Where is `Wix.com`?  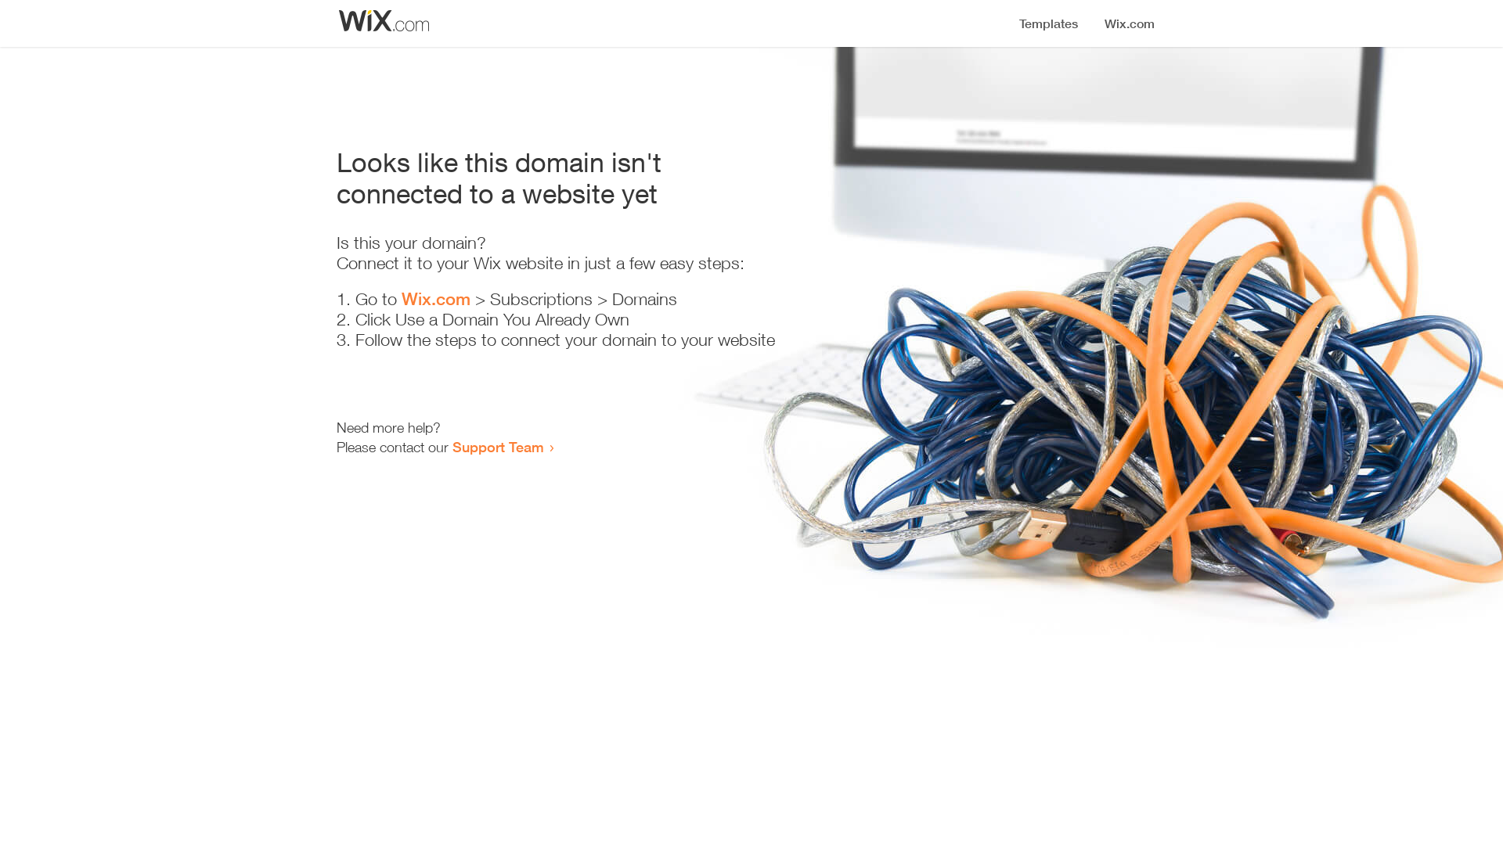 Wix.com is located at coordinates (436, 299).